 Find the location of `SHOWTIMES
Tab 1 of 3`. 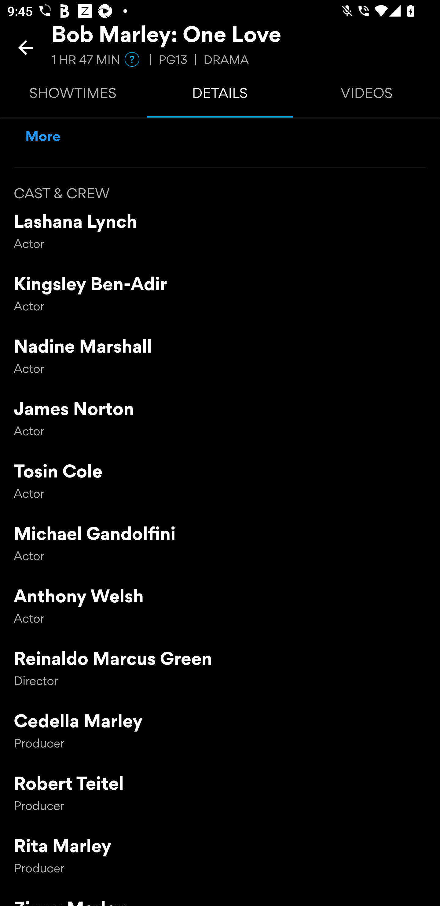

SHOWTIMES
Tab 1 of 3 is located at coordinates (73, 95).